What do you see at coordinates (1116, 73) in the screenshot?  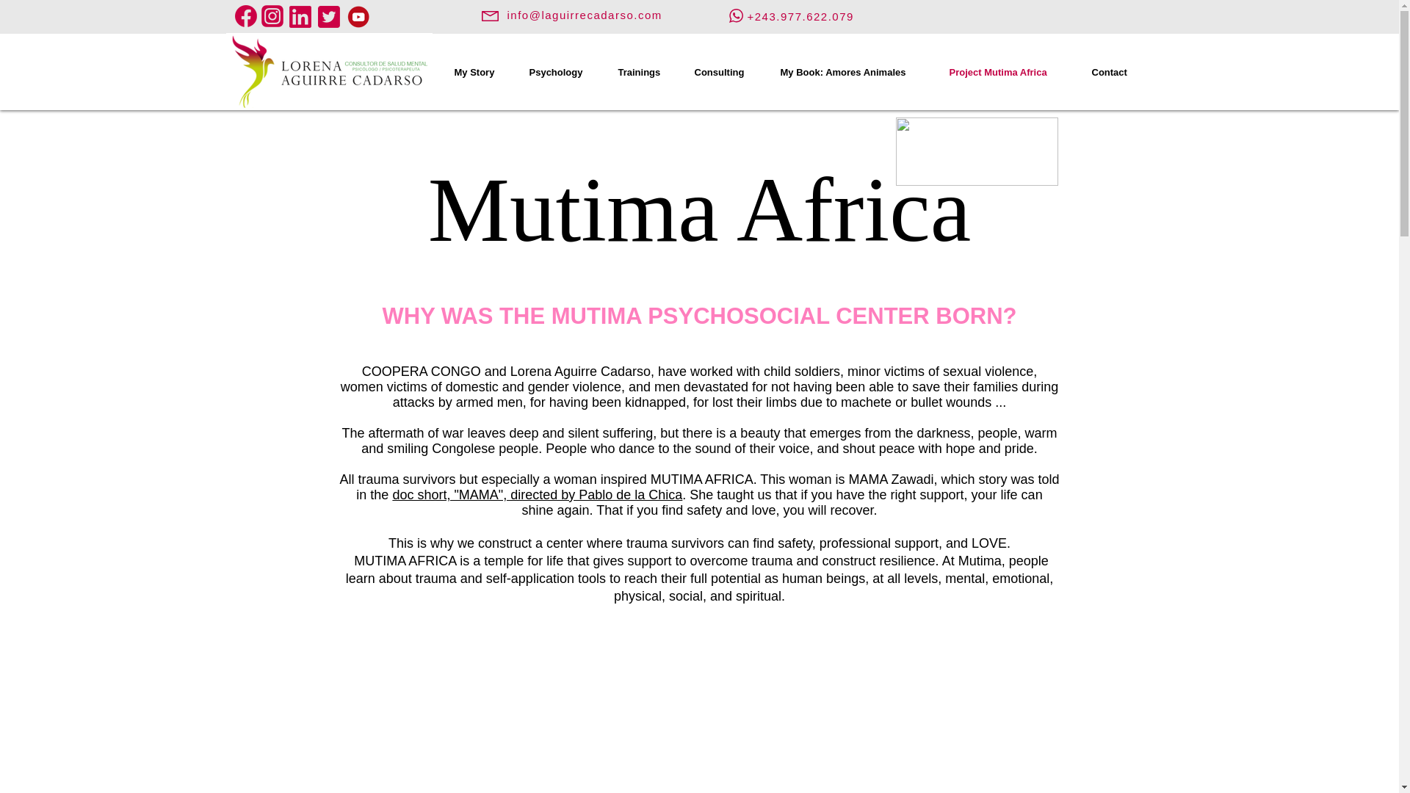 I see `Contact` at bounding box center [1116, 73].